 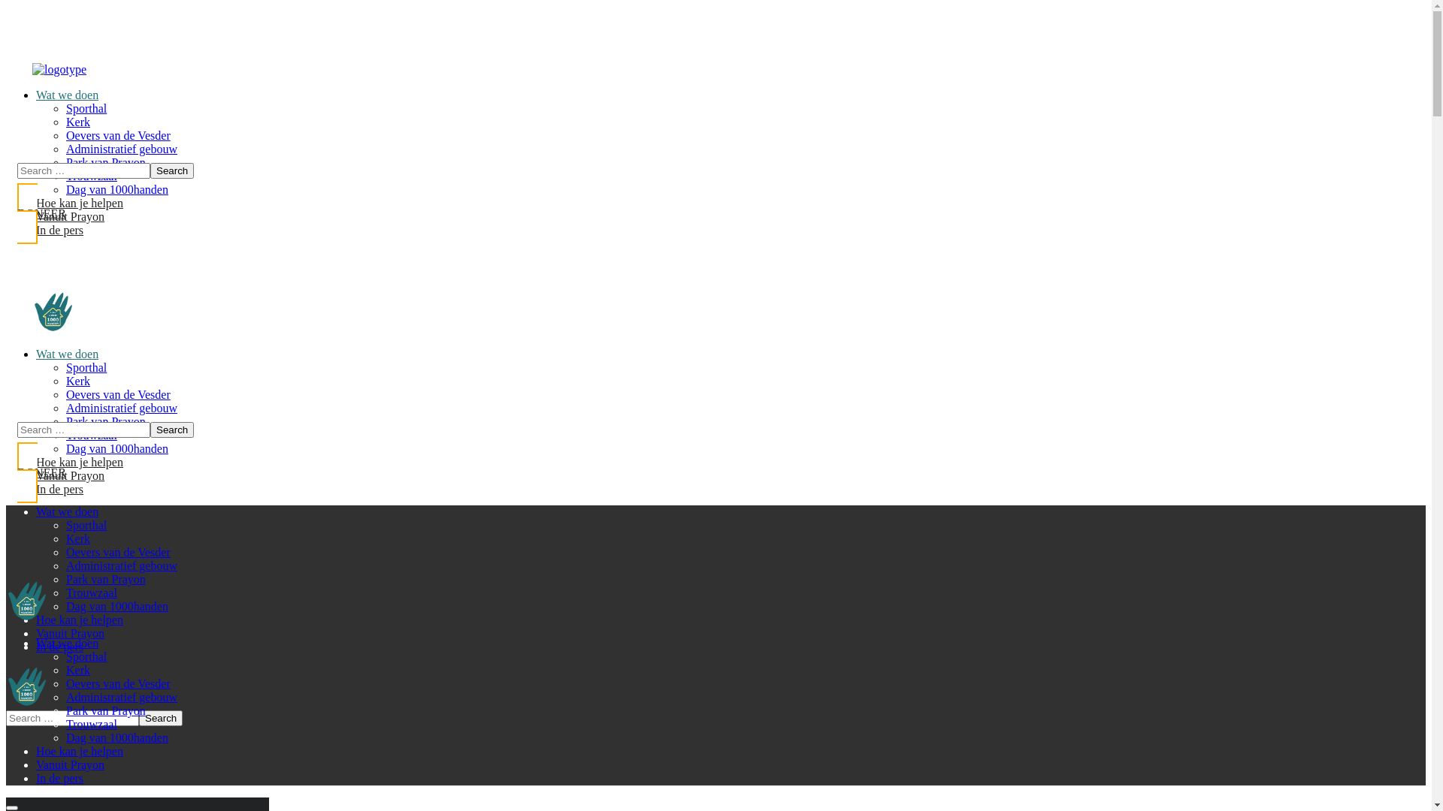 What do you see at coordinates (180, 213) in the screenshot?
I see `DONEER` at bounding box center [180, 213].